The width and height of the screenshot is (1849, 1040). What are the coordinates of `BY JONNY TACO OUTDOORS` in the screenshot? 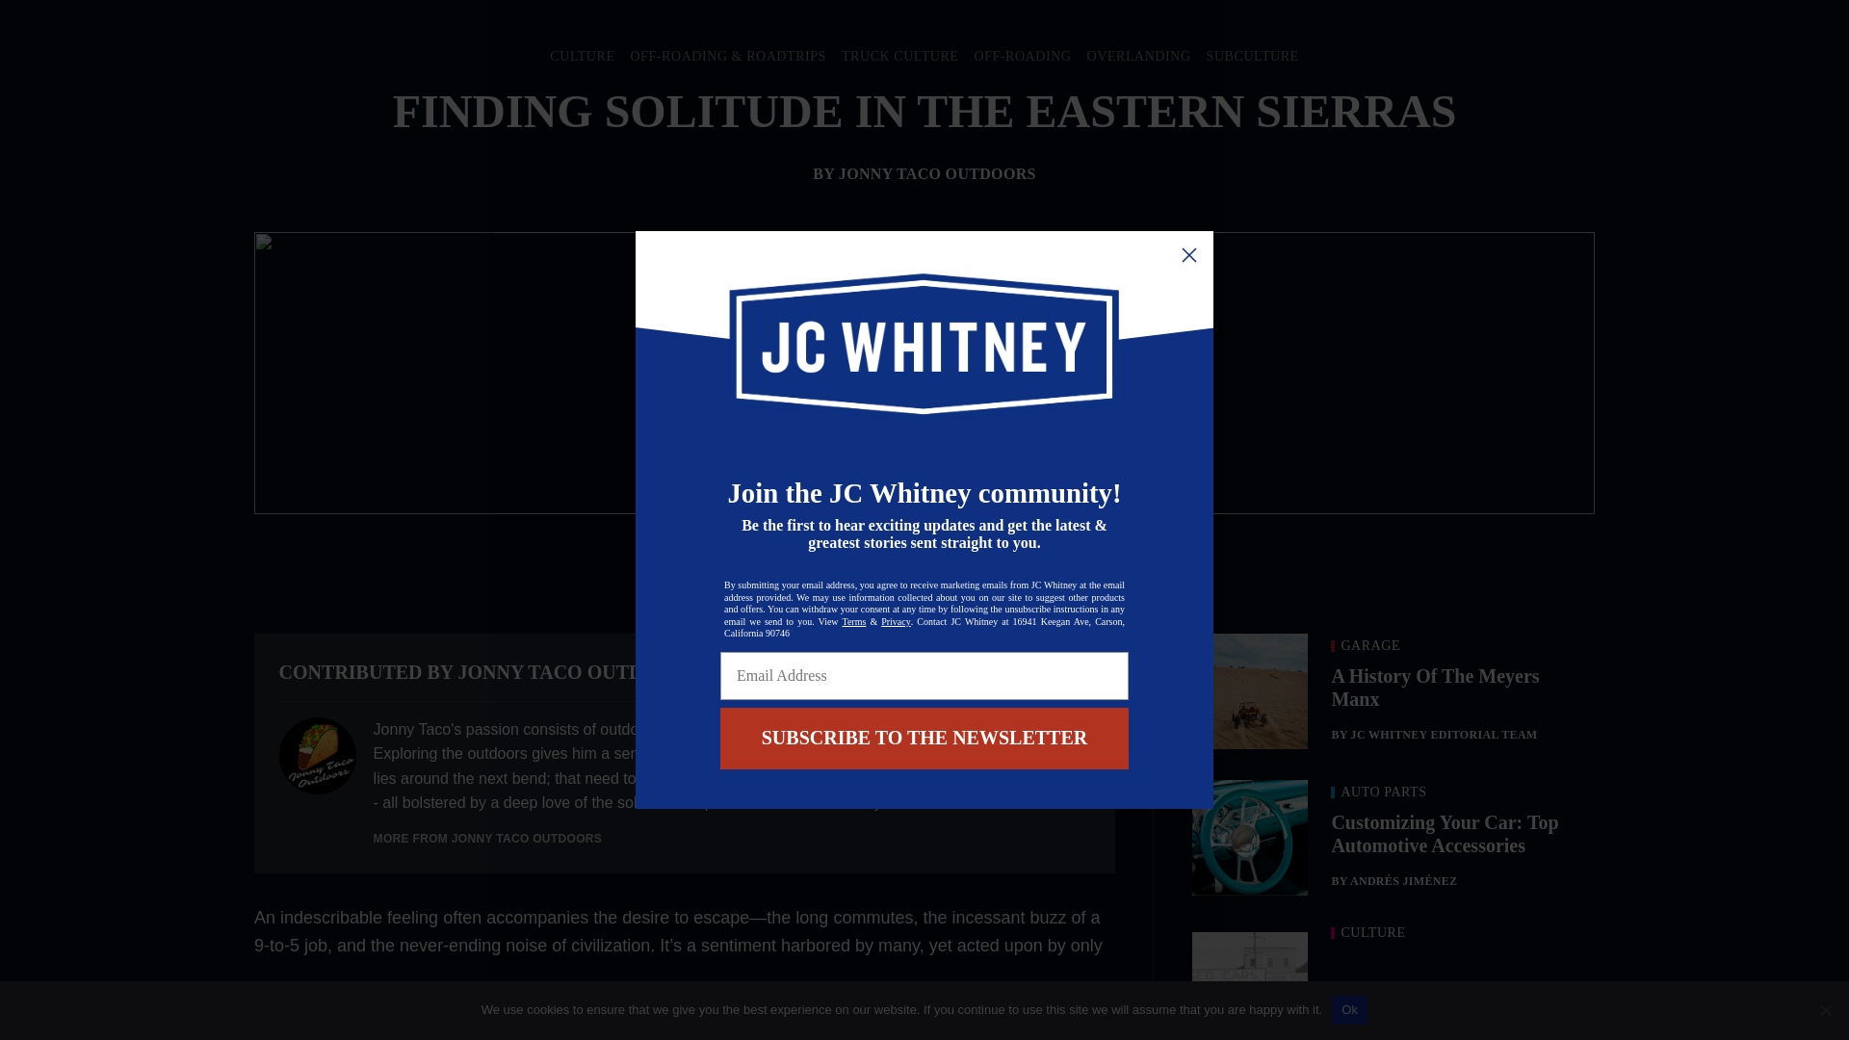 It's located at (924, 173).